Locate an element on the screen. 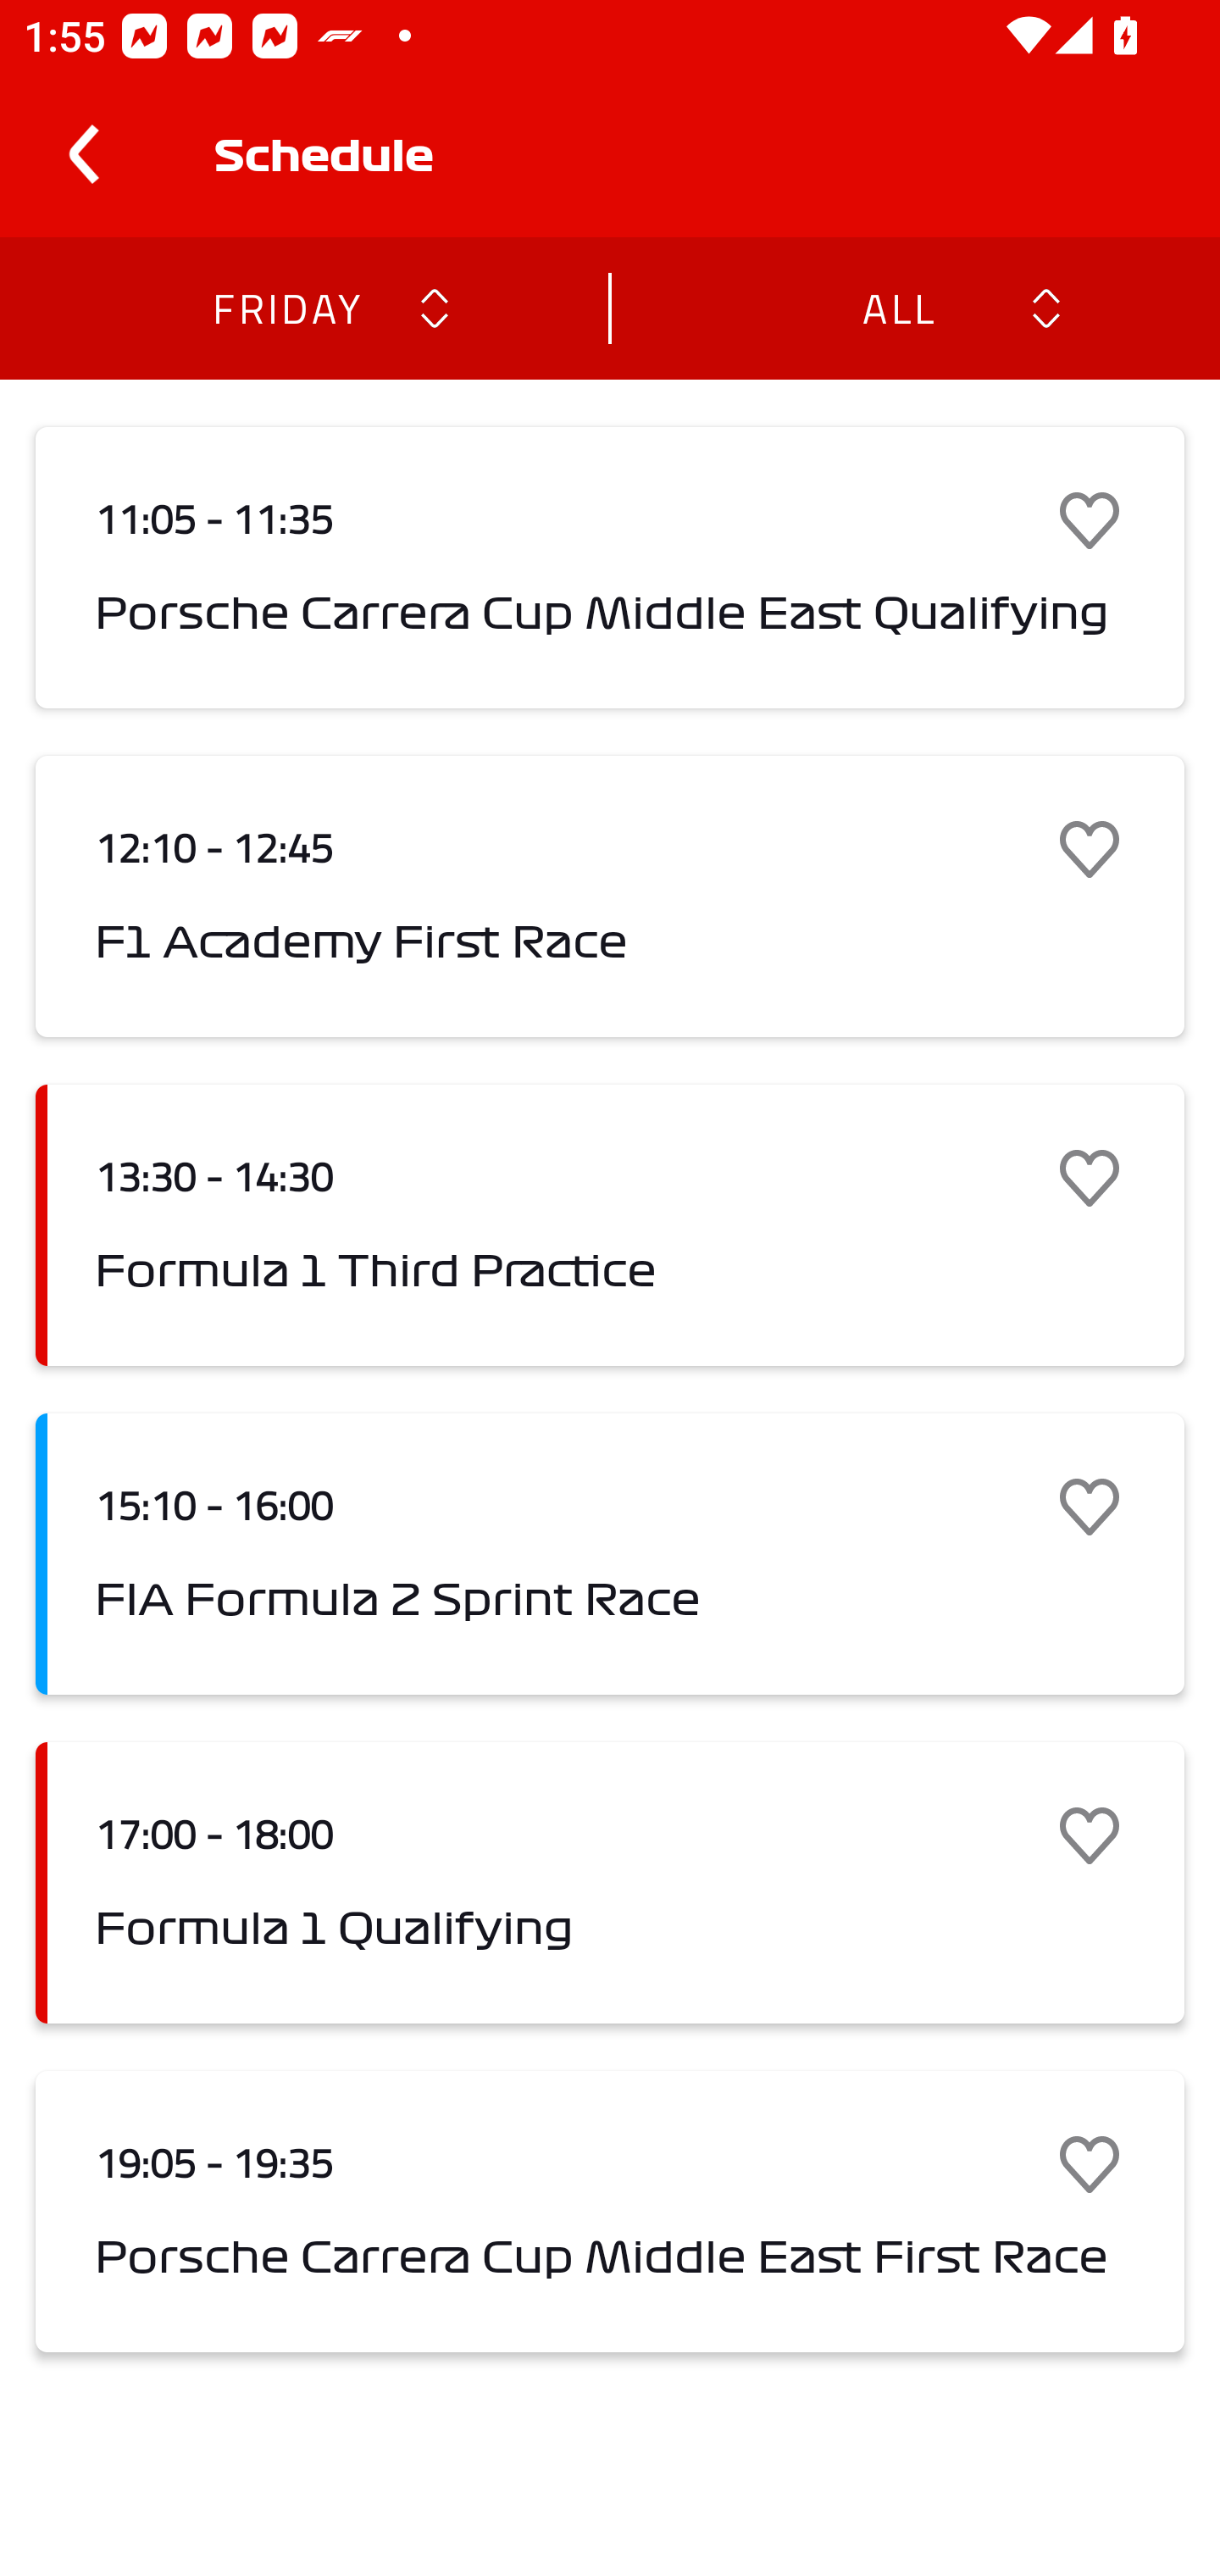  Navigate up is located at coordinates (83, 154).